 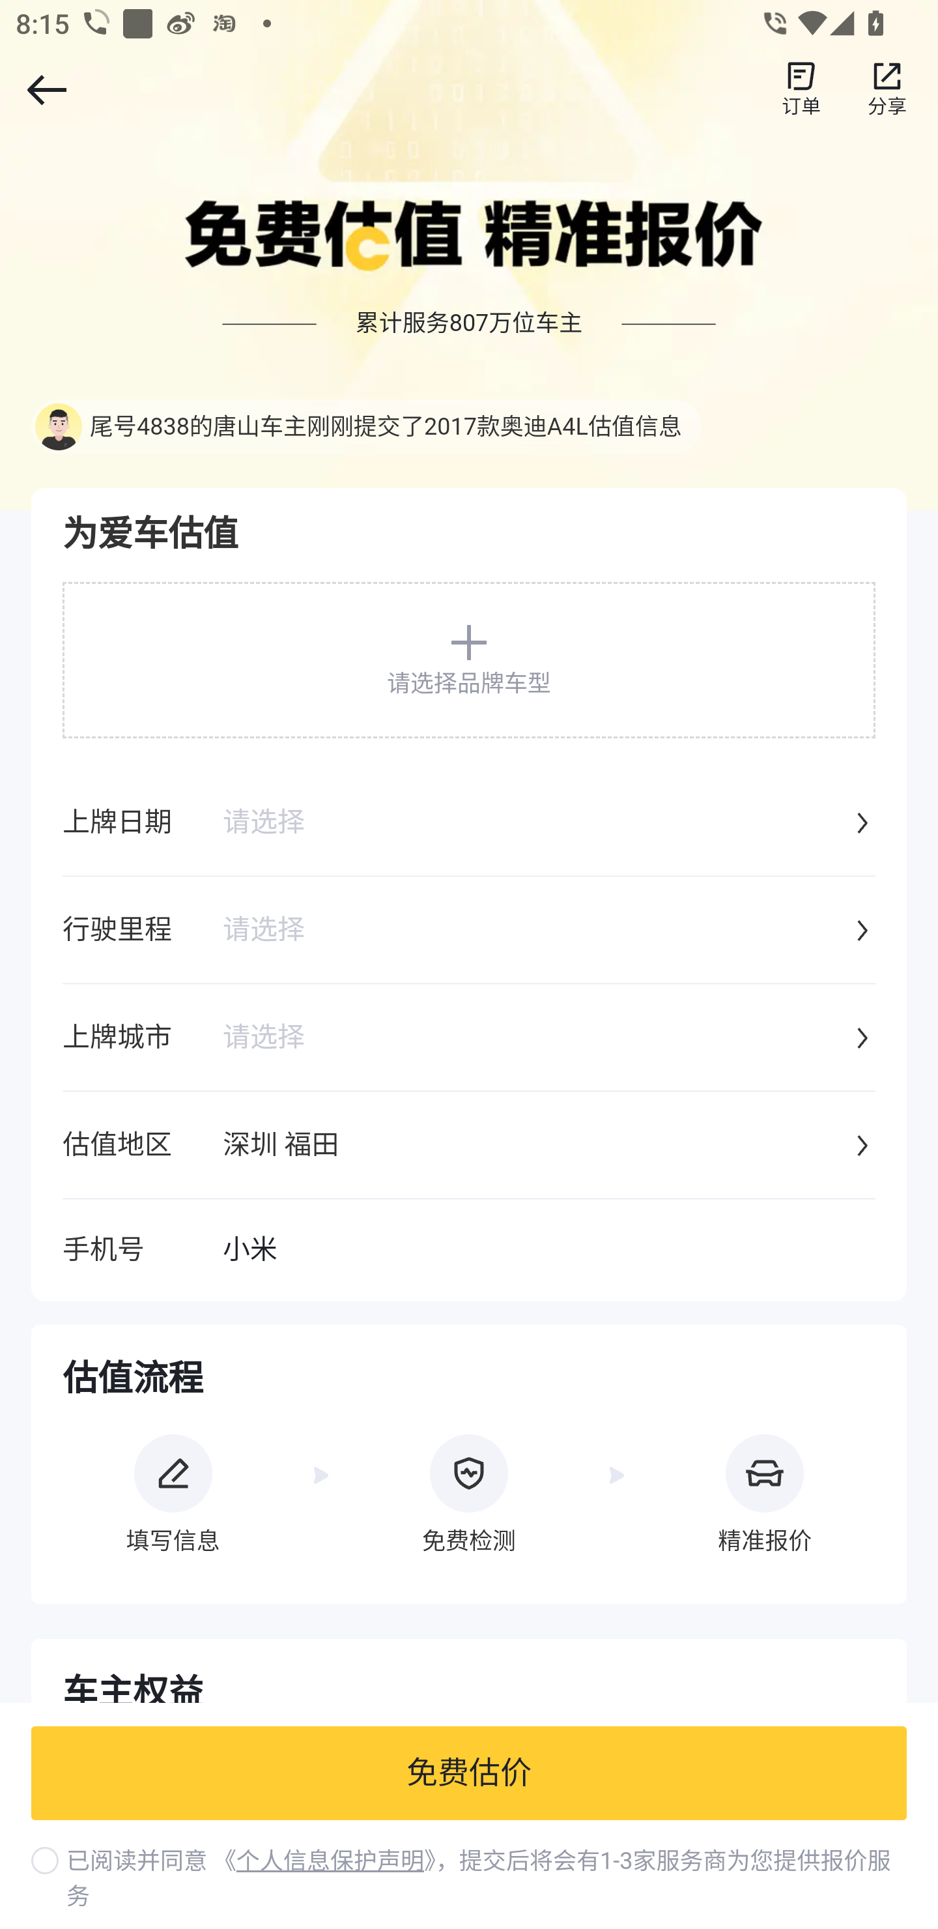 I want to click on 深圳 福田, so click(x=535, y=1146).